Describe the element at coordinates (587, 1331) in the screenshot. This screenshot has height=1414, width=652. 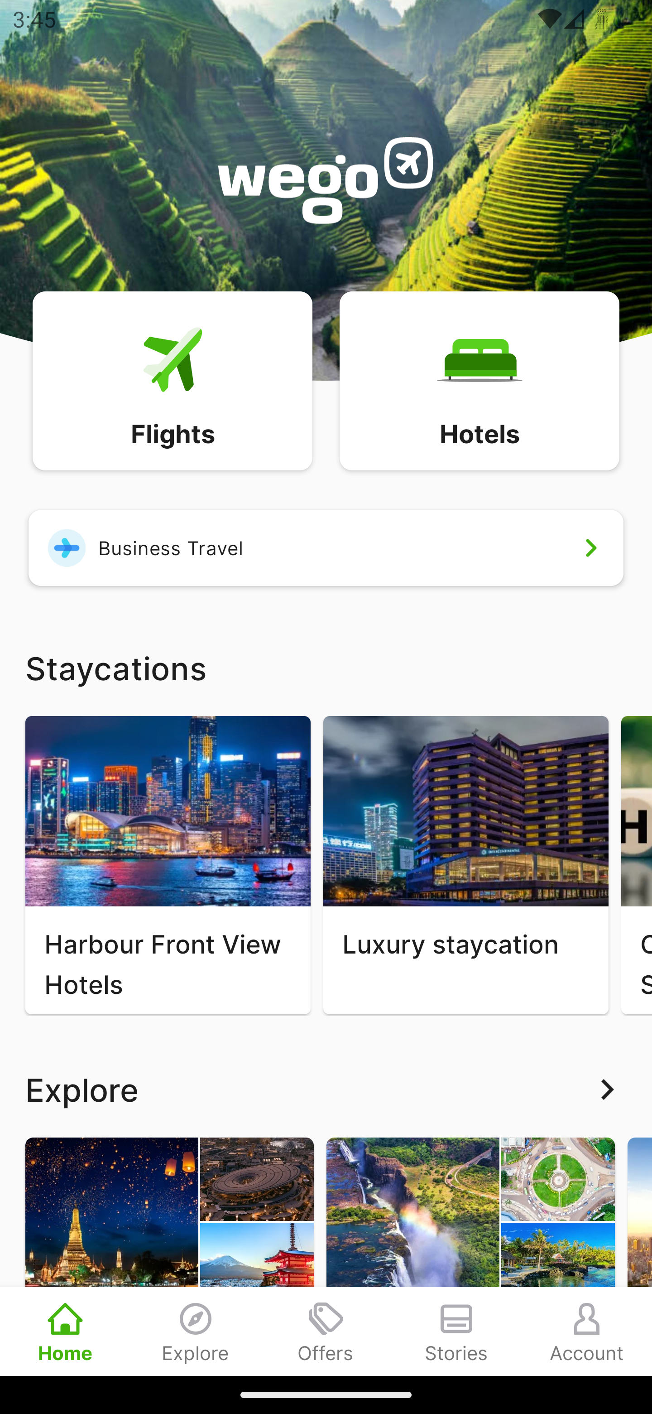
I see `Account` at that location.